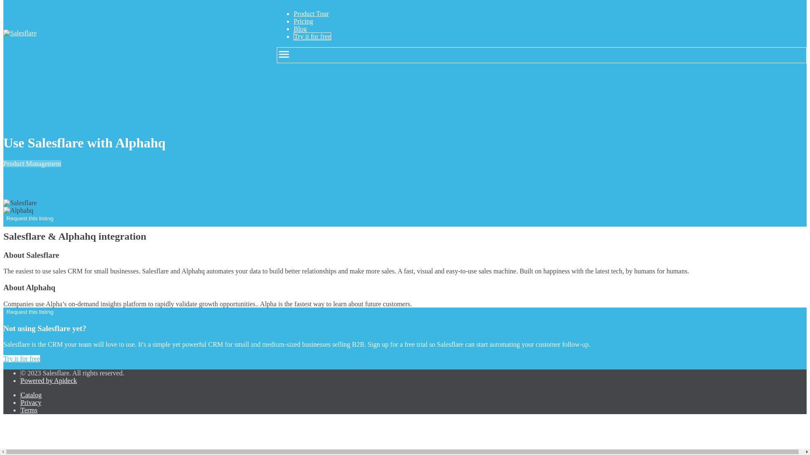 The width and height of the screenshot is (810, 455). Describe the element at coordinates (19, 203) in the screenshot. I see `Salesflare` at that location.